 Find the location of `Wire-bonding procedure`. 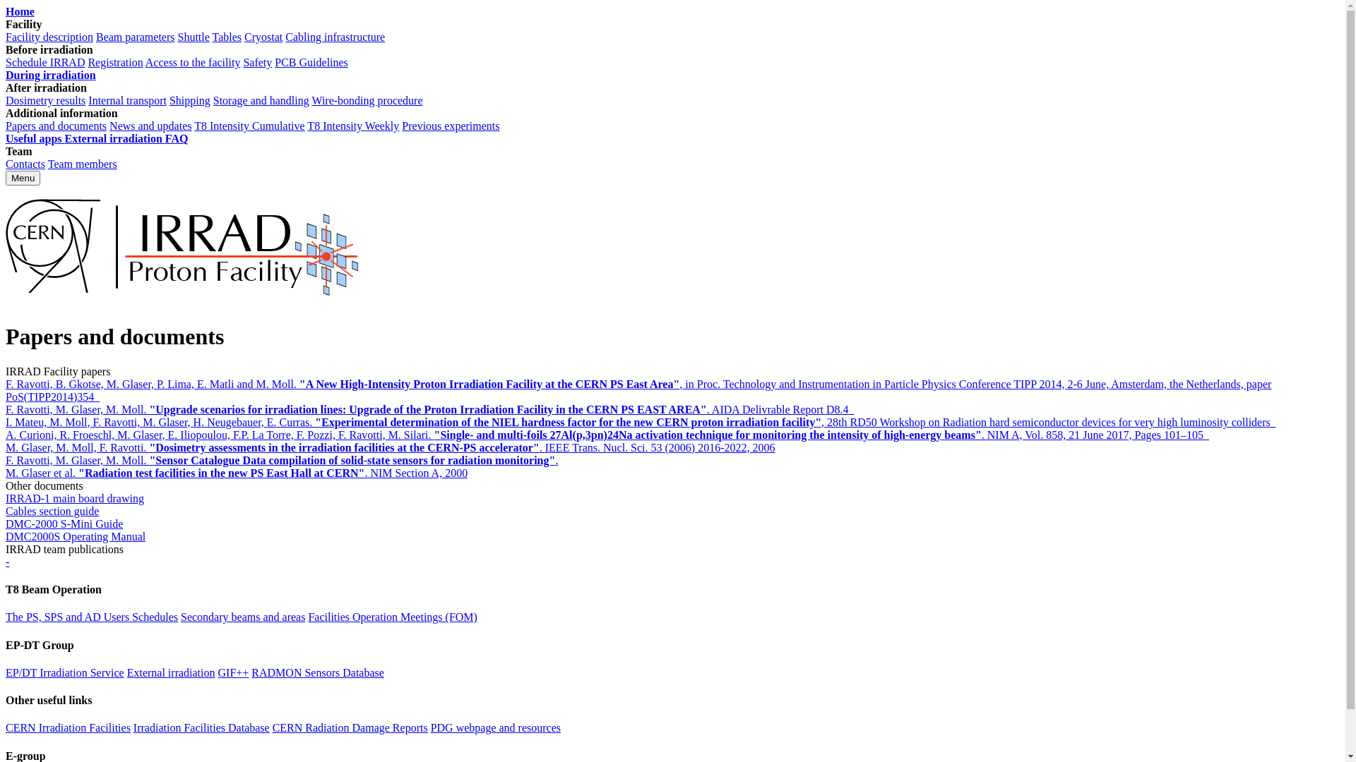

Wire-bonding procedure is located at coordinates (367, 100).